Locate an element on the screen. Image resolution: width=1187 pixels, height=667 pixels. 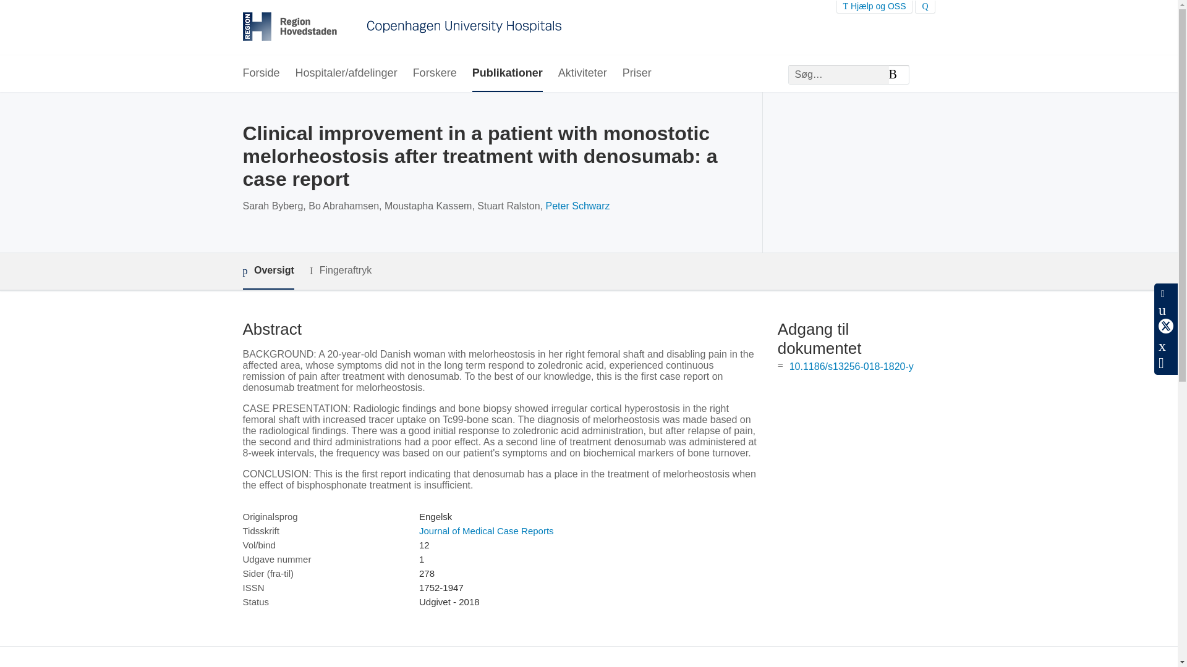
Aktiviteter is located at coordinates (582, 73).